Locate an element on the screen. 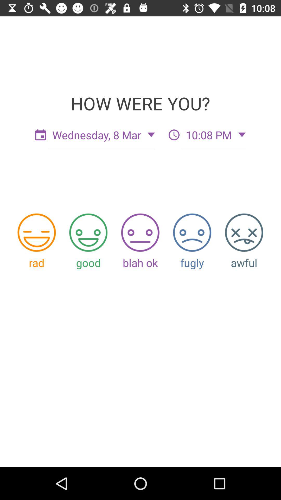  select the rating is located at coordinates (192, 232).